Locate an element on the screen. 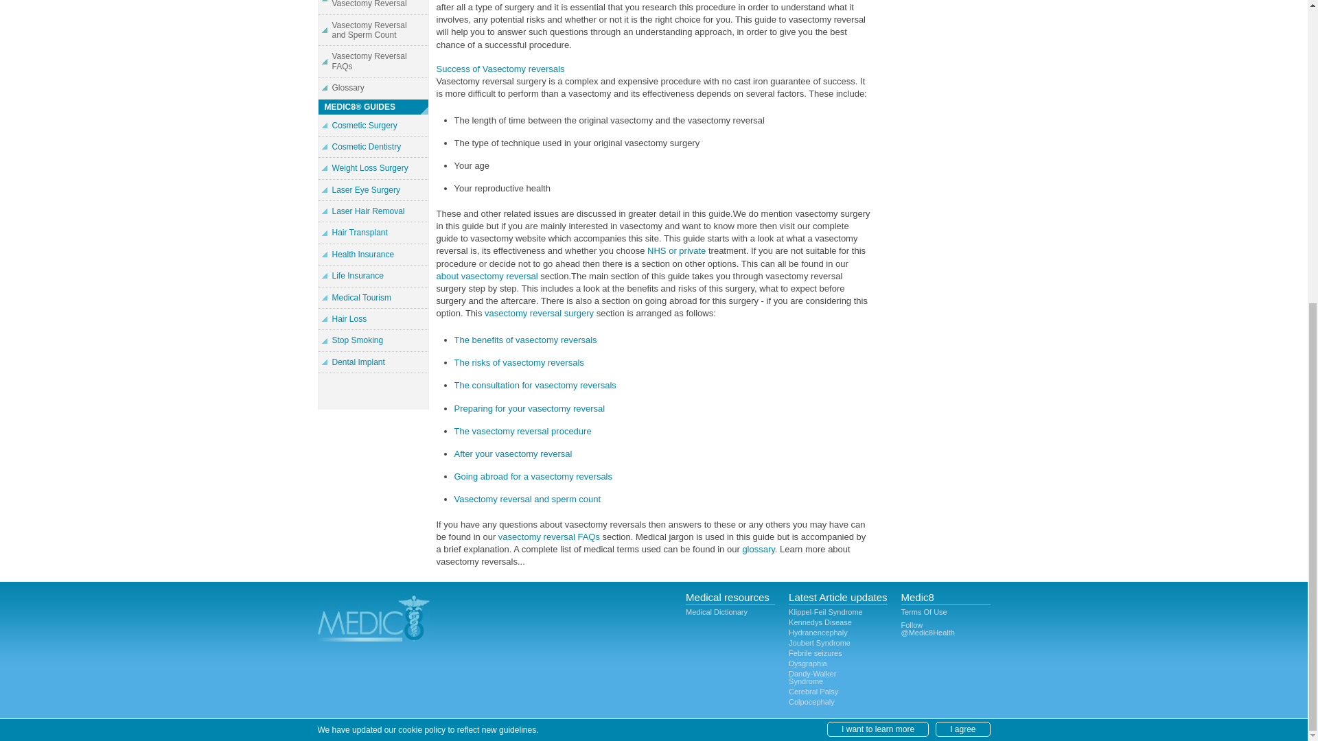 The width and height of the screenshot is (1318, 741). Cosmetic Dentistry is located at coordinates (373, 146).